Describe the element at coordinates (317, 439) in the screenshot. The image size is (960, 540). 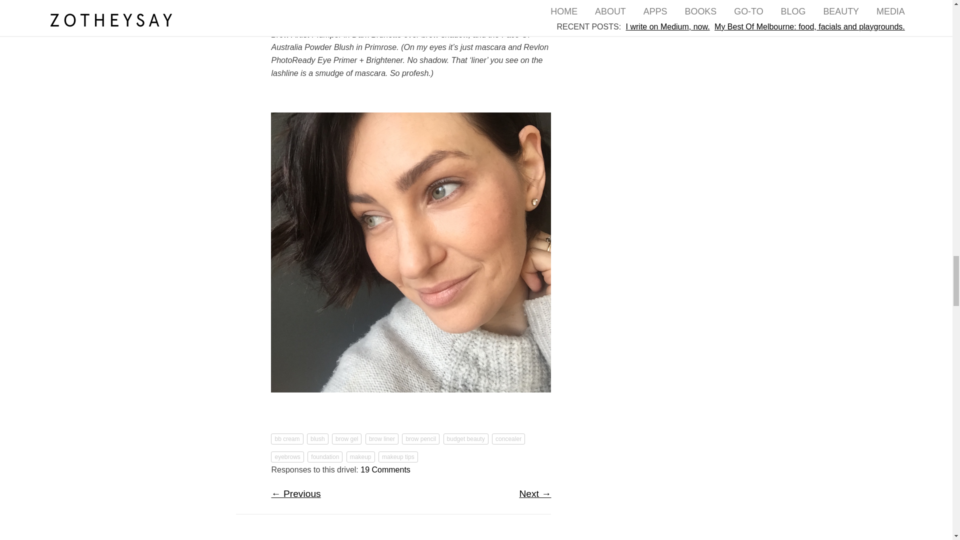
I see `blush` at that location.